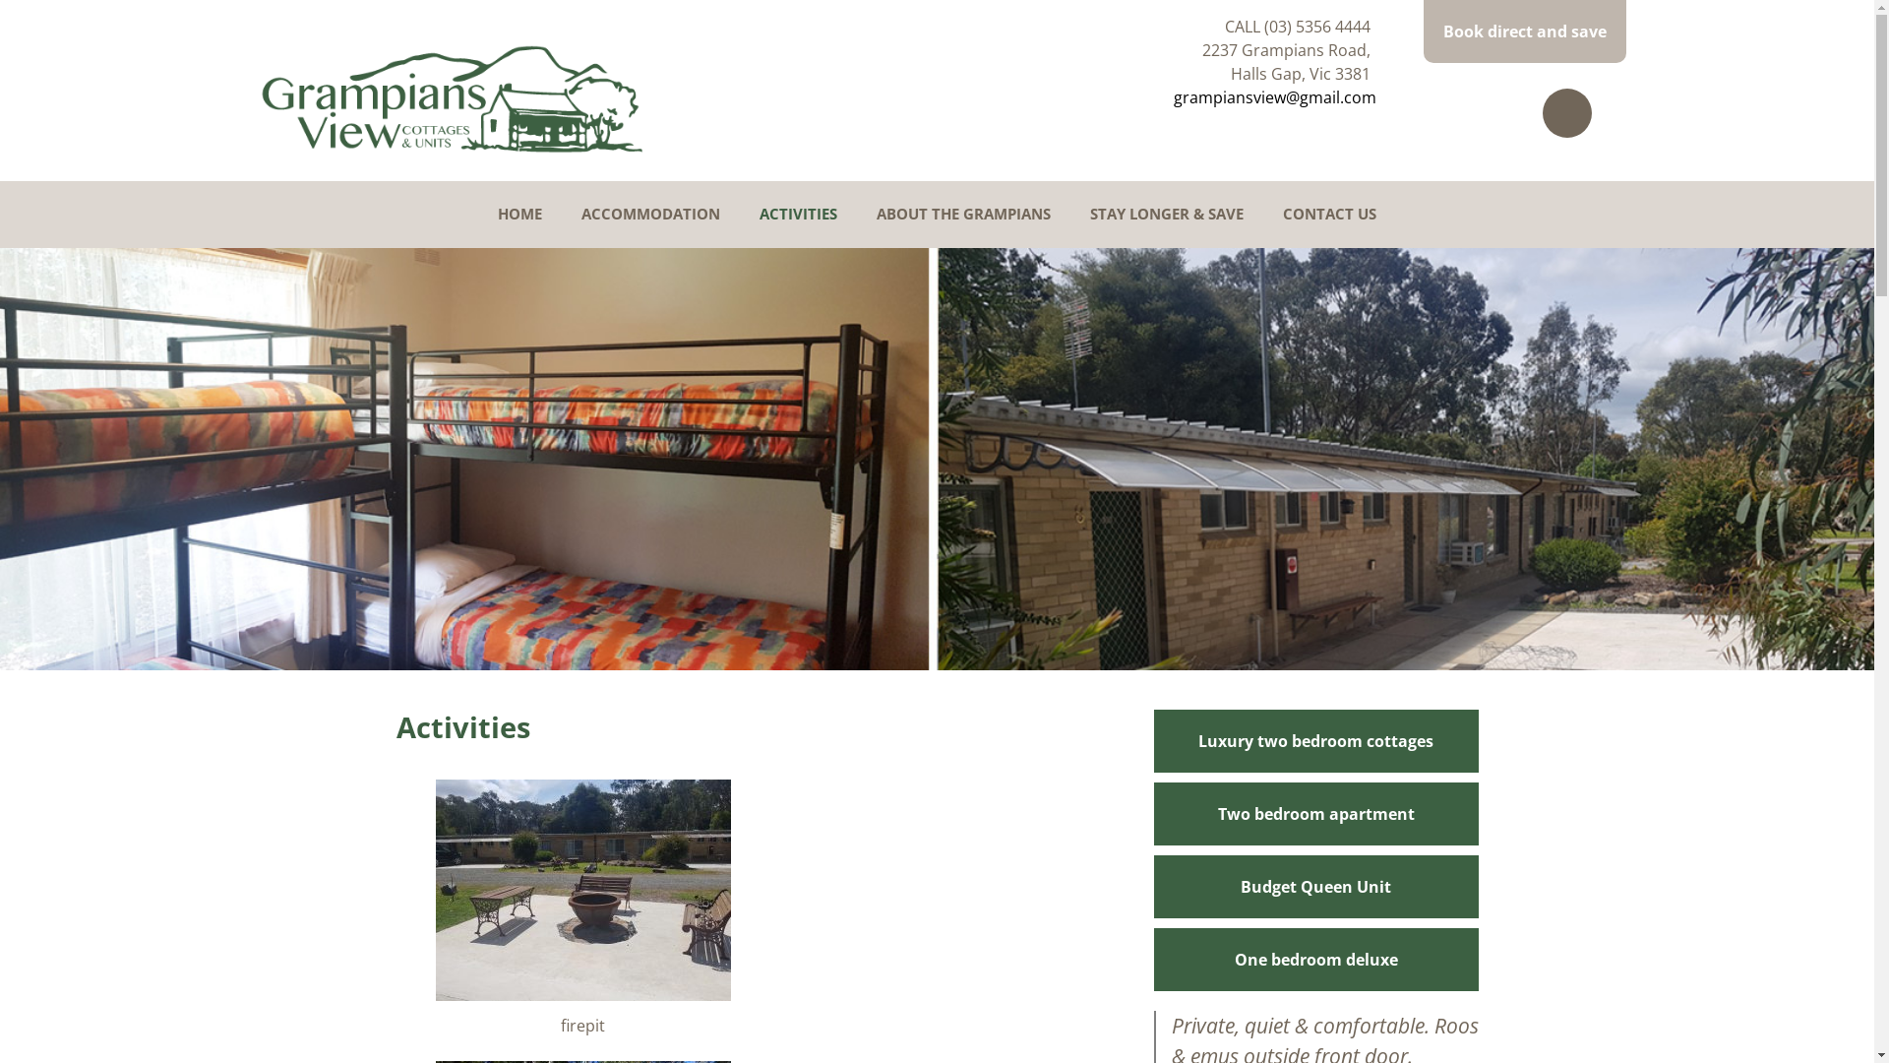 This screenshot has height=1063, width=1889. I want to click on ABOUT THE GRAMPIANS, so click(964, 215).